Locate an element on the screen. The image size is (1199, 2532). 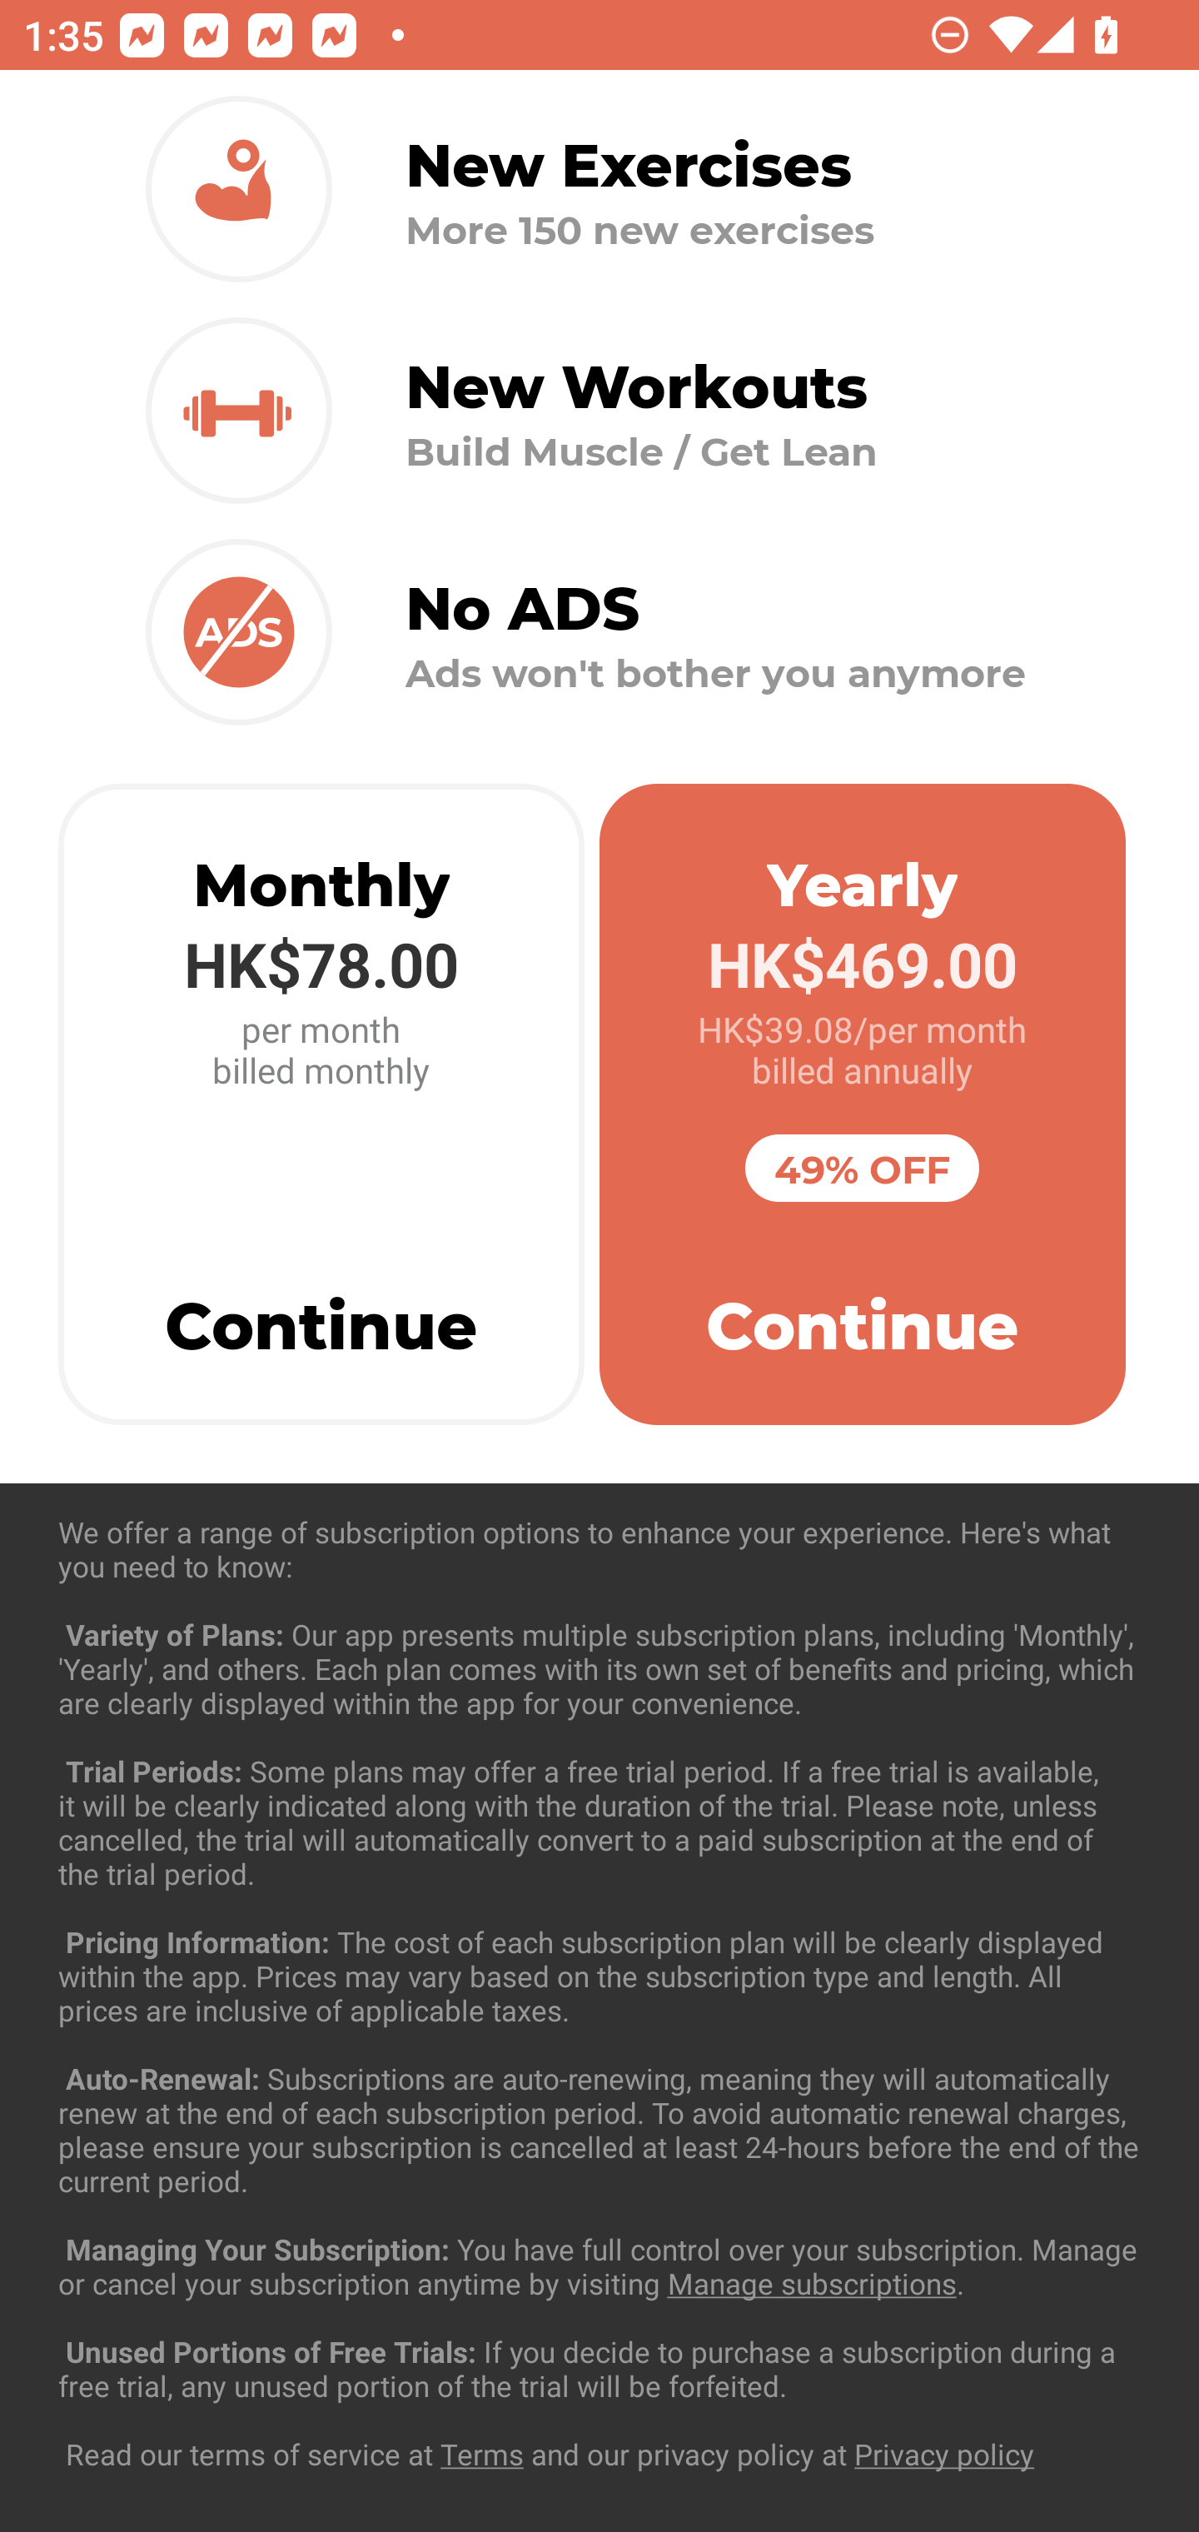
Exercise Legs 36 exercises is located at coordinates (599, 2310).